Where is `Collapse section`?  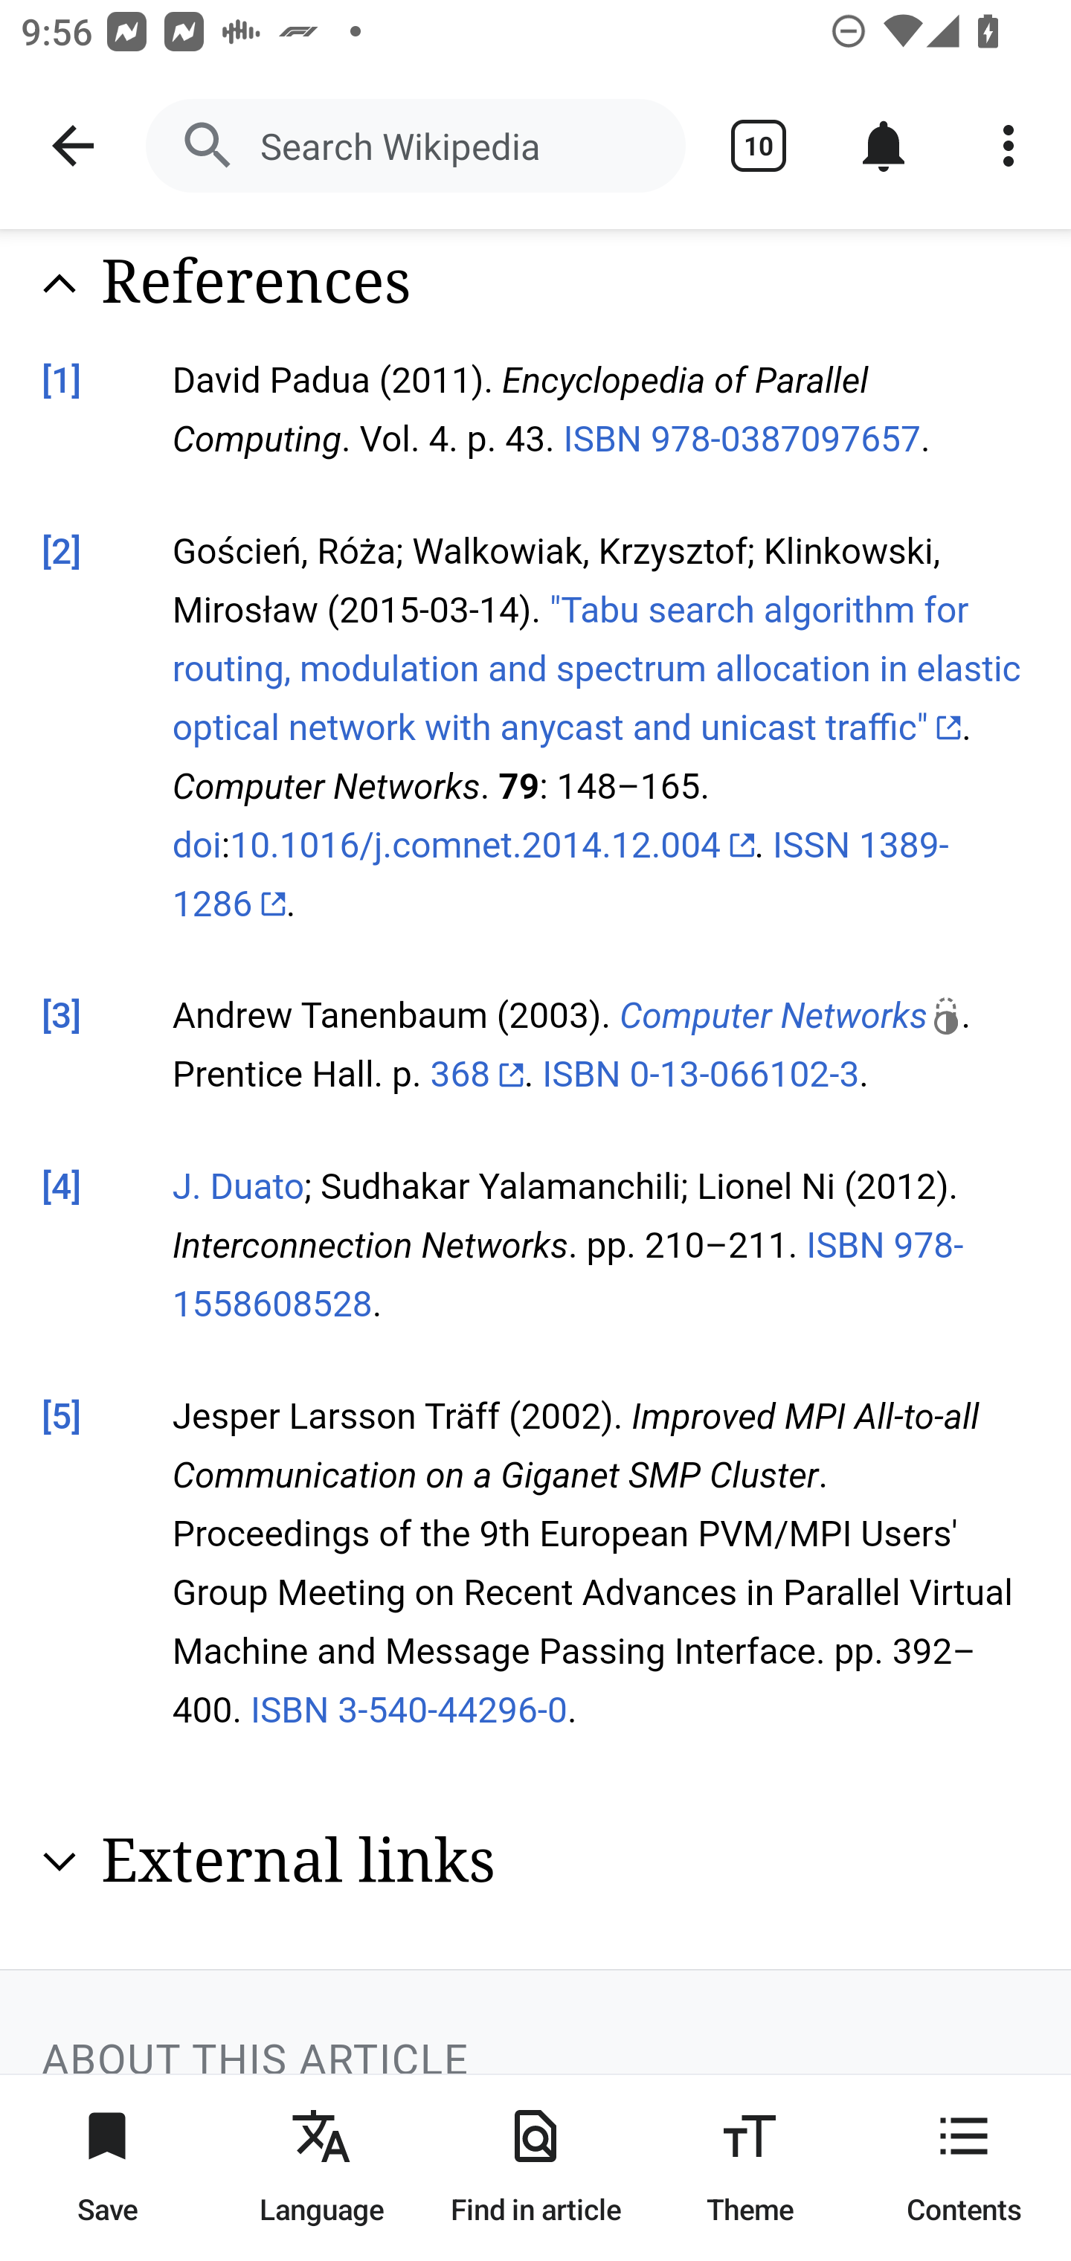 Collapse section is located at coordinates (59, 284).